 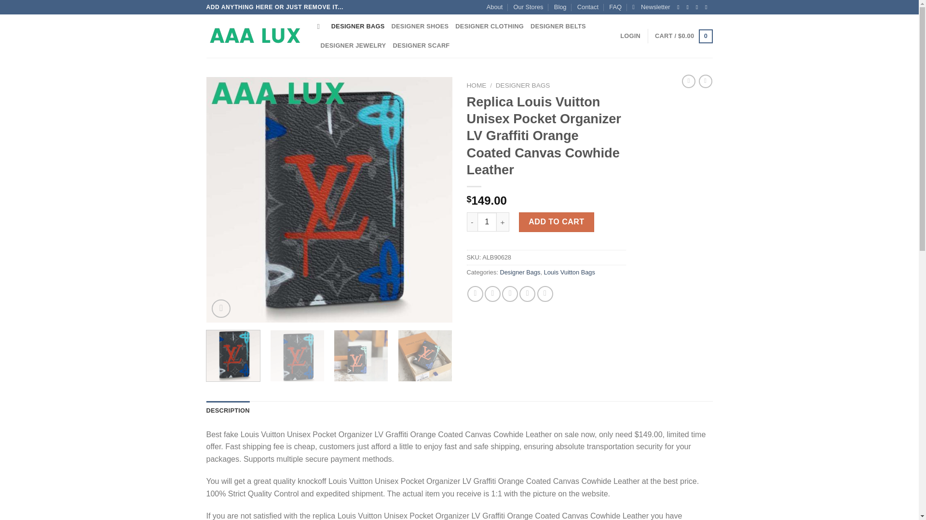 I want to click on Newsletter, so click(x=651, y=7).